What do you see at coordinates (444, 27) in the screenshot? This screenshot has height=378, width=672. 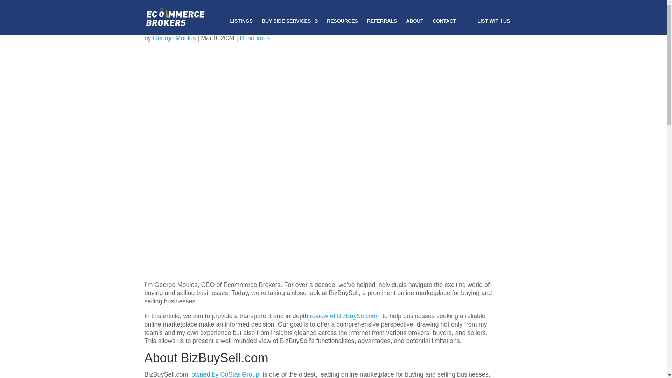 I see `CONTACT` at bounding box center [444, 27].